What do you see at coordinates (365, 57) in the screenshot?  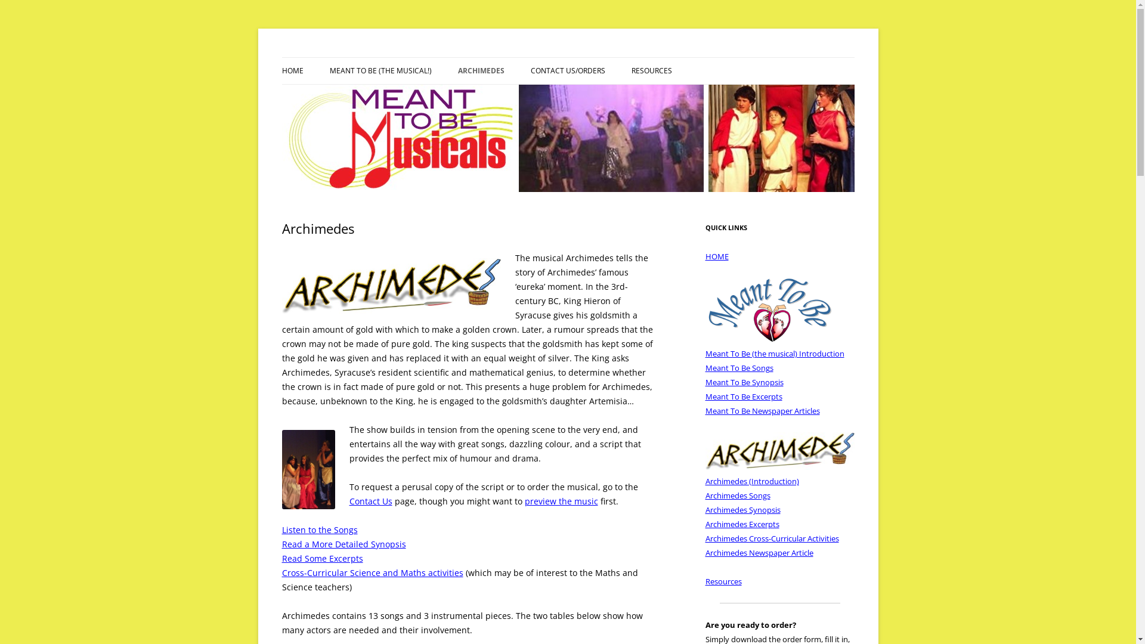 I see `Meant To Be Musicals` at bounding box center [365, 57].